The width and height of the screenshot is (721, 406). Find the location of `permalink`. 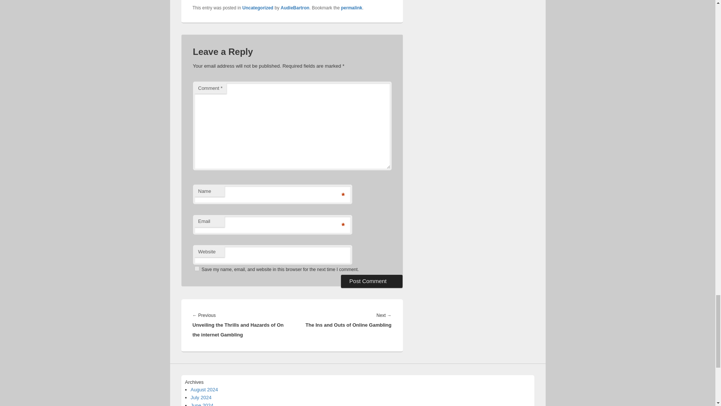

permalink is located at coordinates (351, 8).